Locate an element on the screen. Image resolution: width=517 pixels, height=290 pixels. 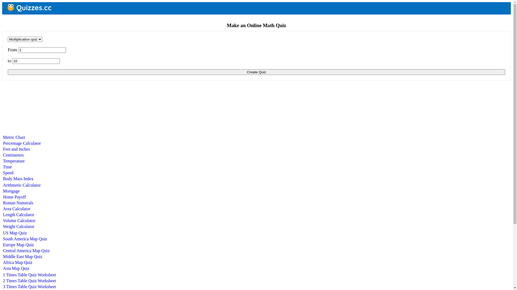
Mortgage is located at coordinates (11, 191).